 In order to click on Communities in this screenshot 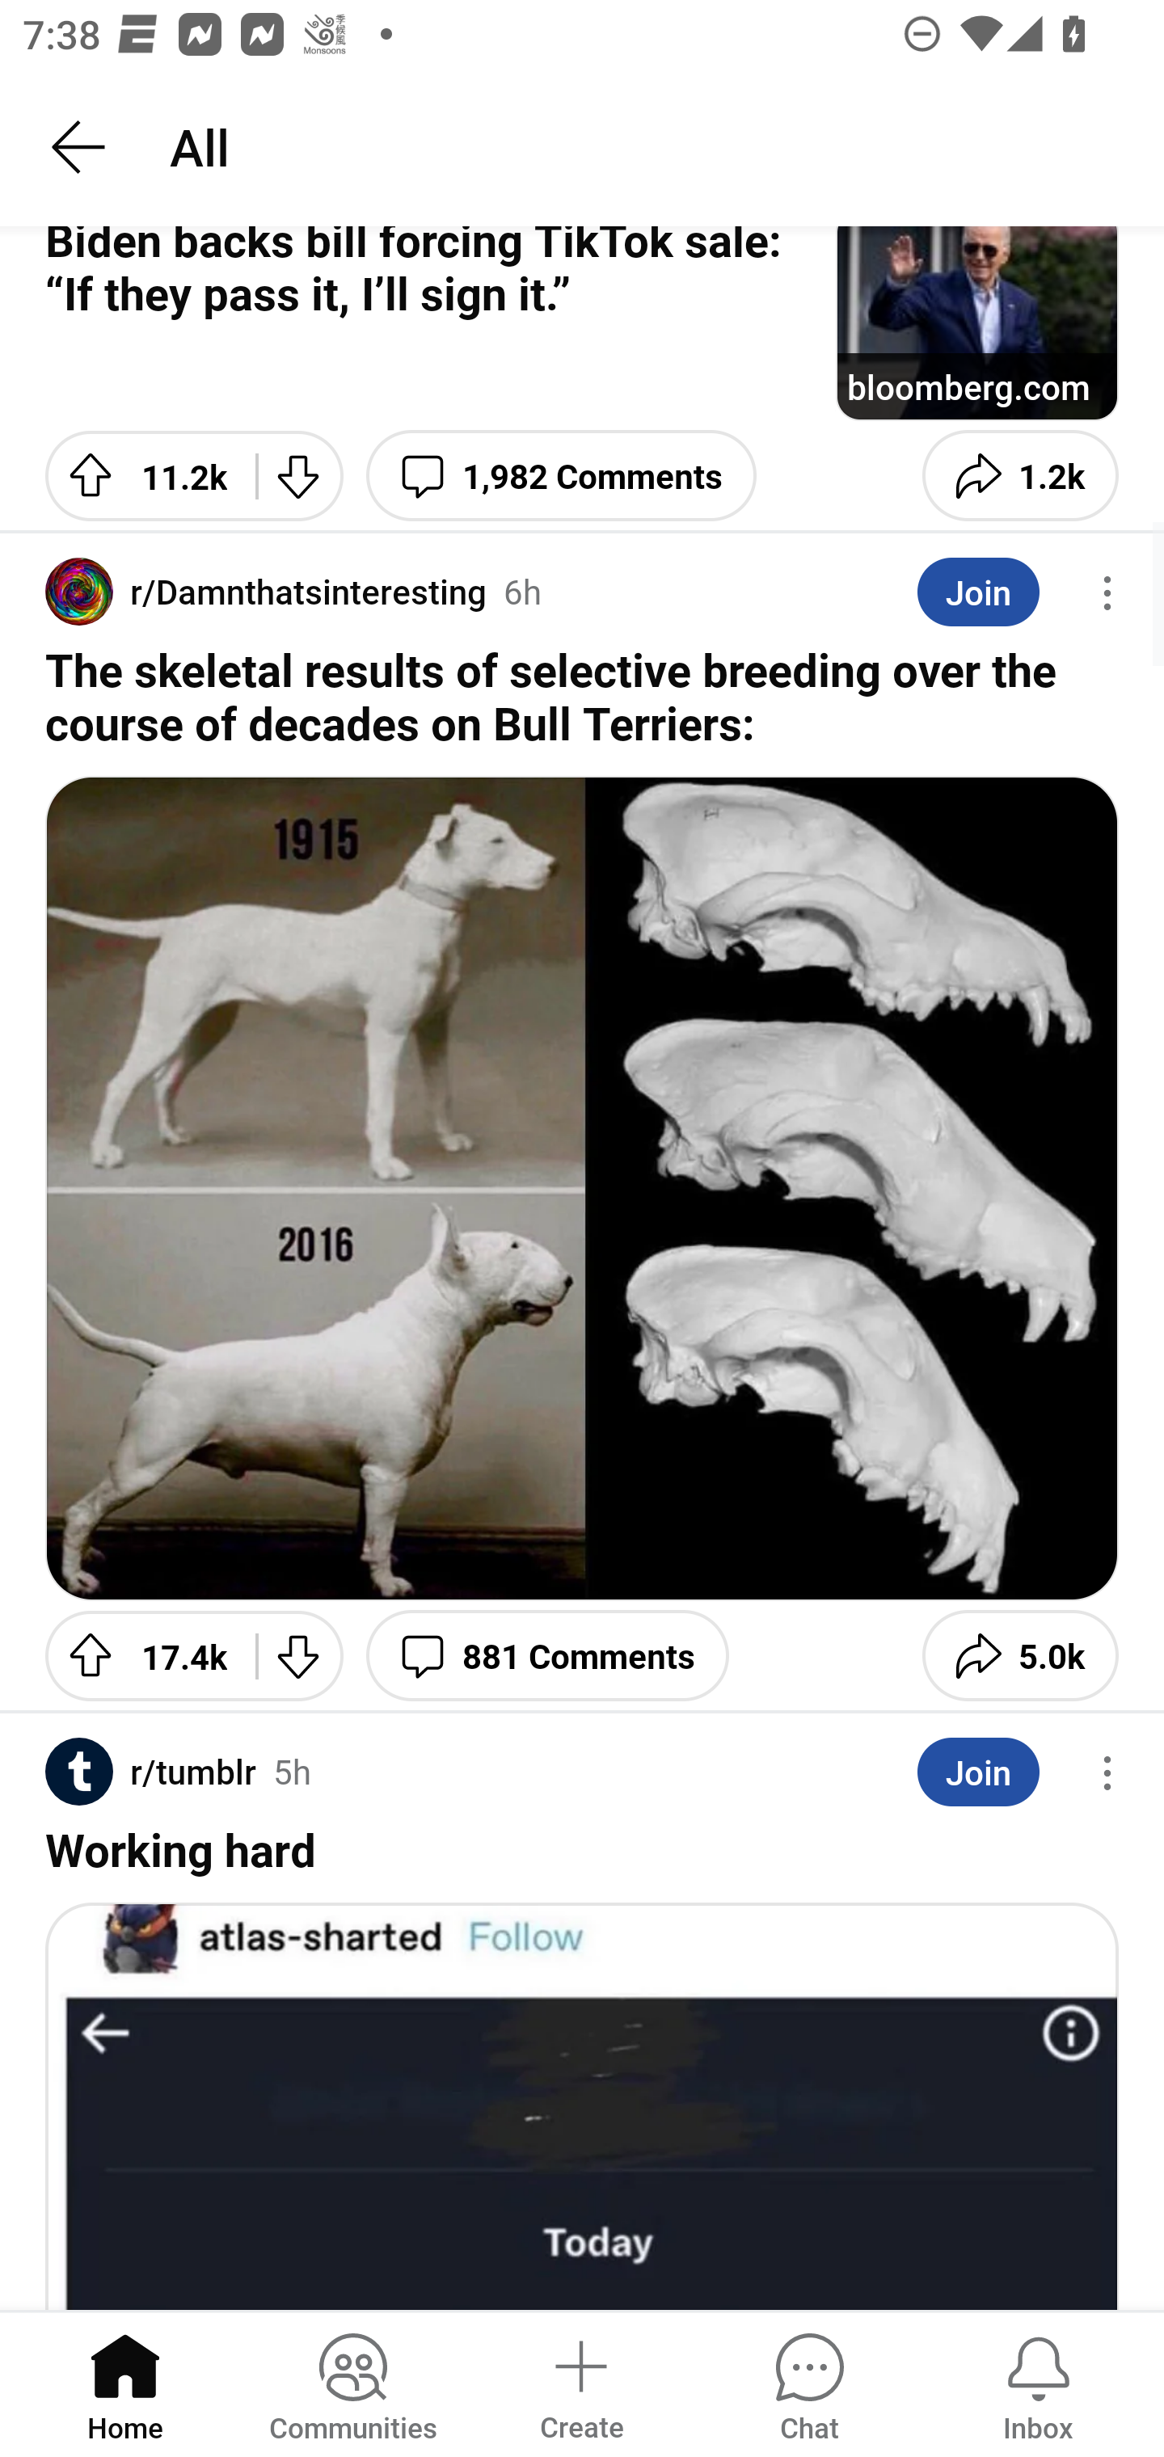, I will do `click(352, 2383)`.